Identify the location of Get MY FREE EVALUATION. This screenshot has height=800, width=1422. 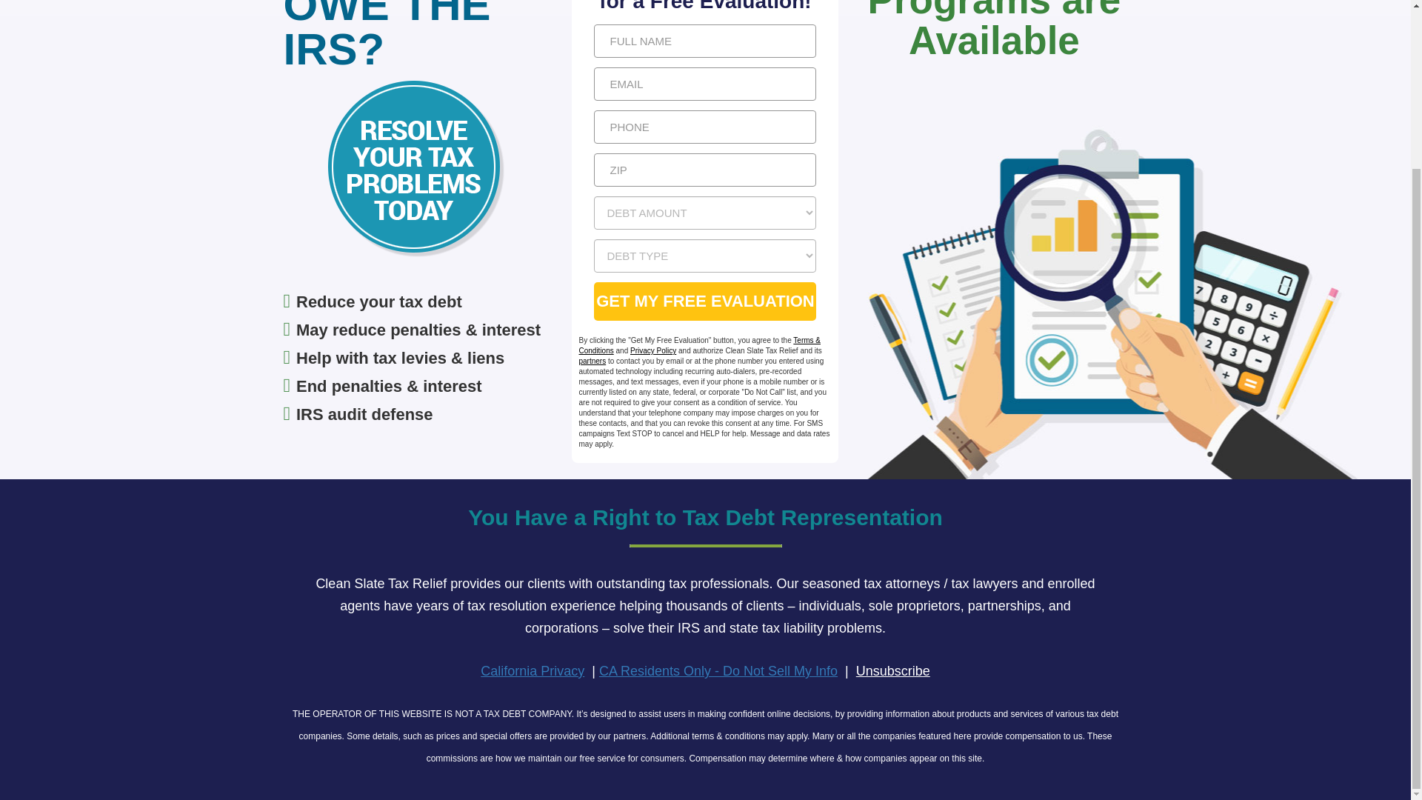
(705, 301).